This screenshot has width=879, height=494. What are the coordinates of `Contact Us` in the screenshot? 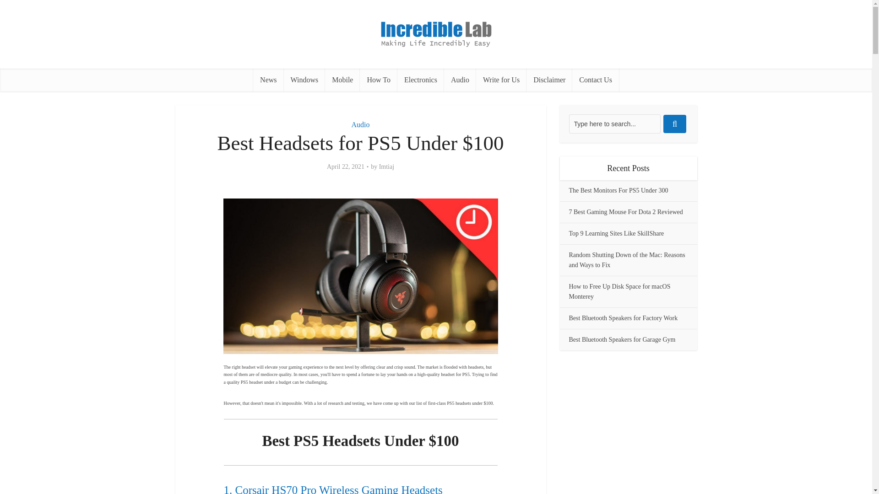 It's located at (595, 80).